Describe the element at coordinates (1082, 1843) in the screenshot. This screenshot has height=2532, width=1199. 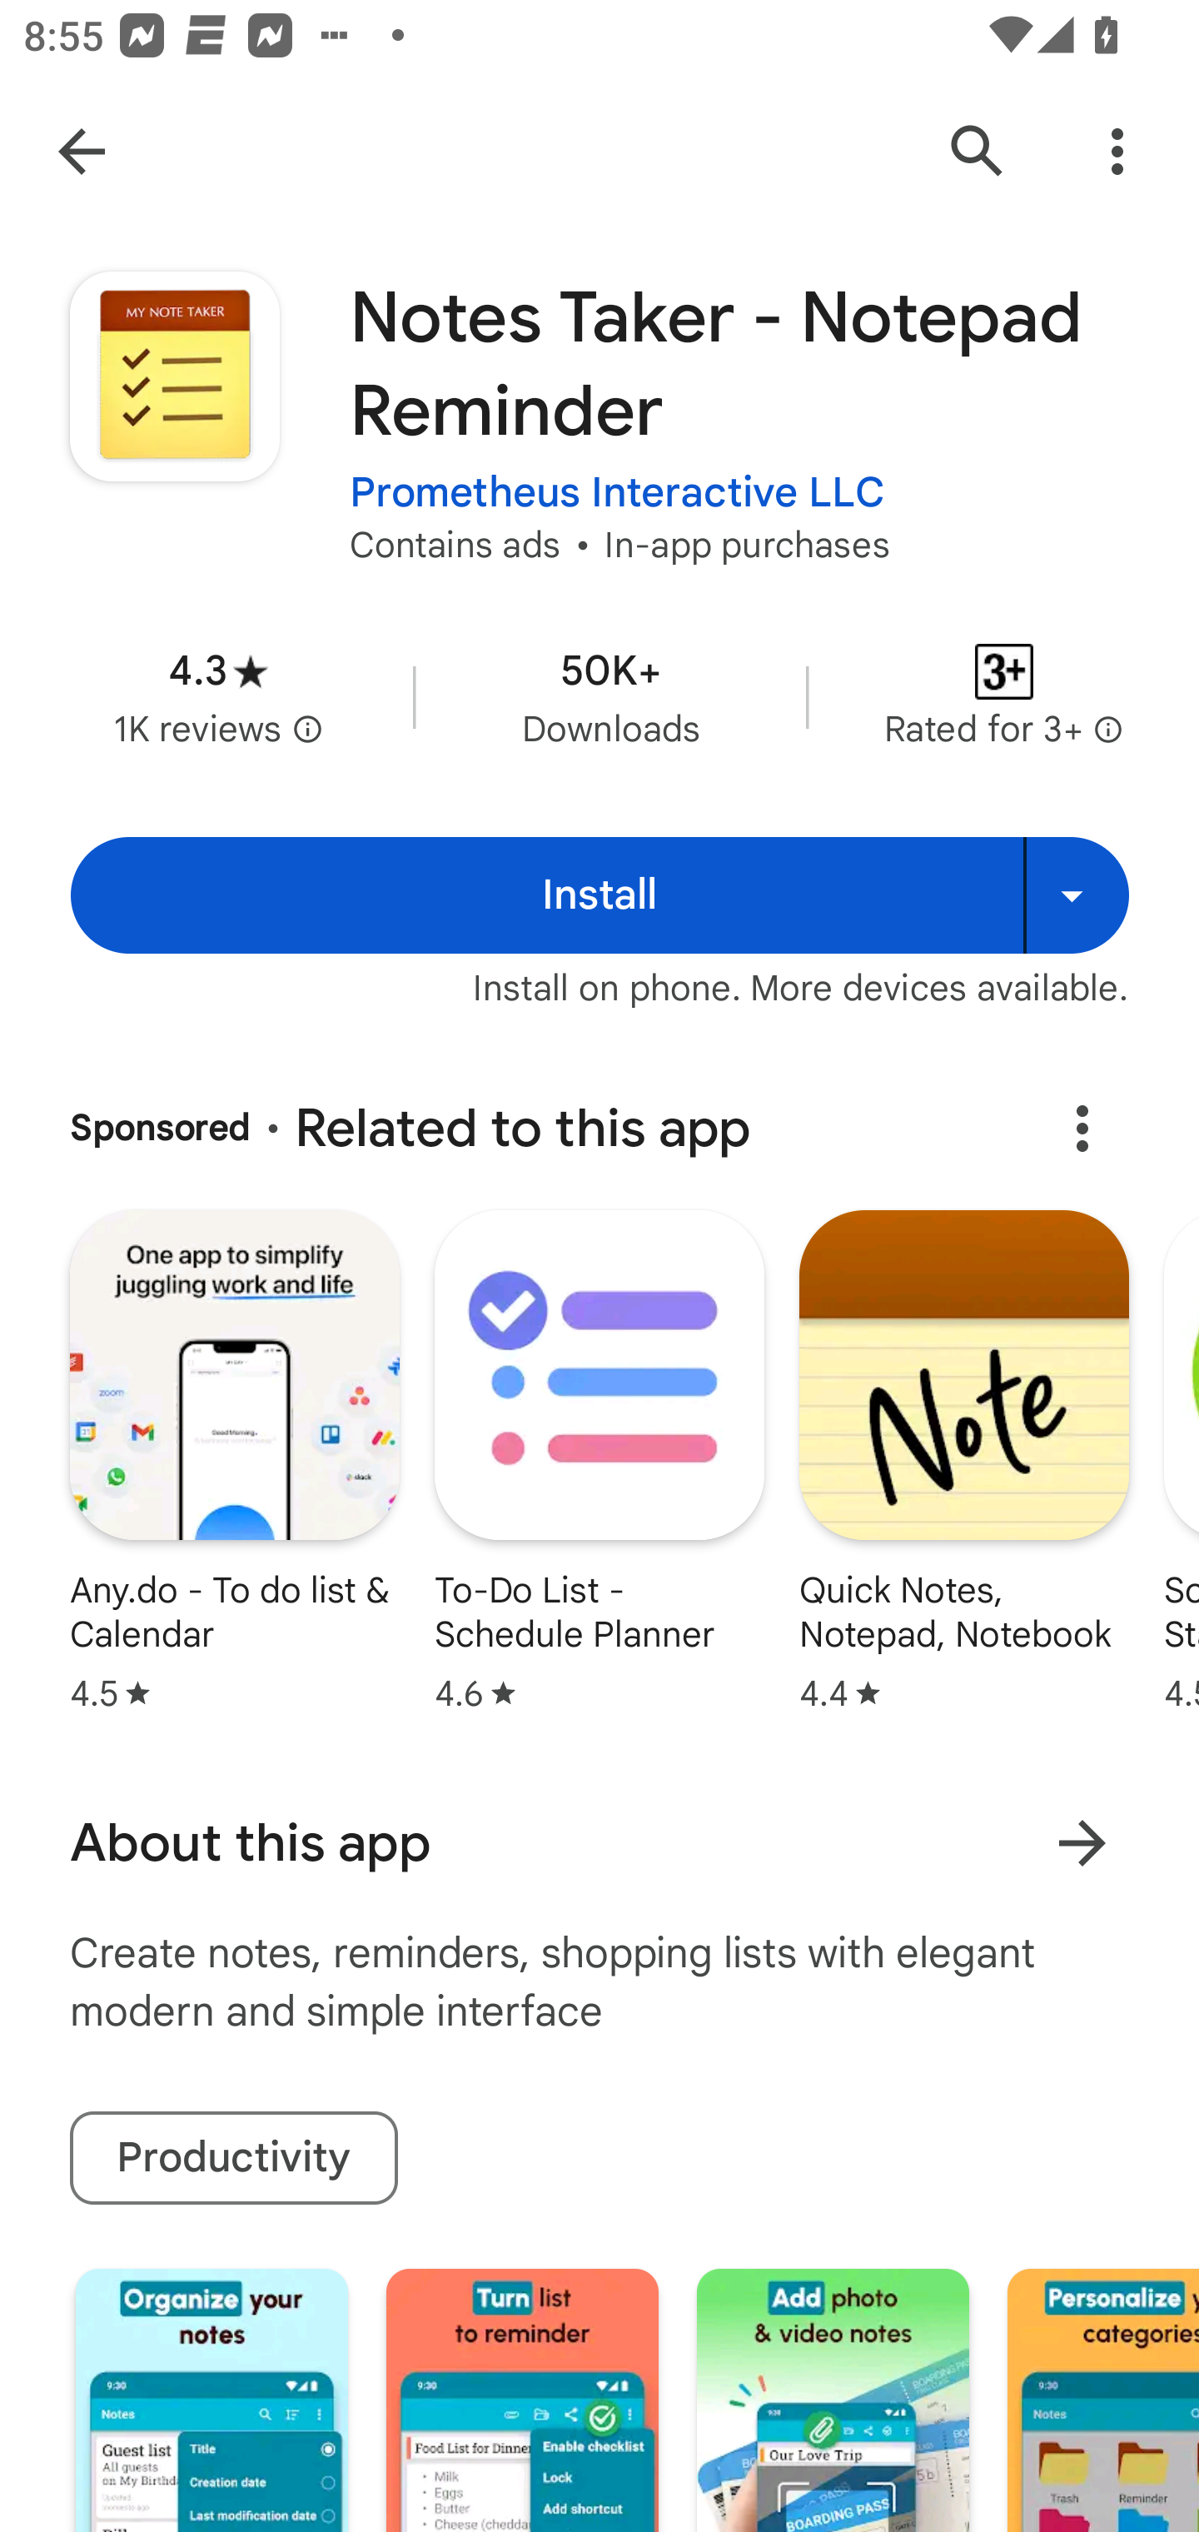
I see `Learn more About this app` at that location.